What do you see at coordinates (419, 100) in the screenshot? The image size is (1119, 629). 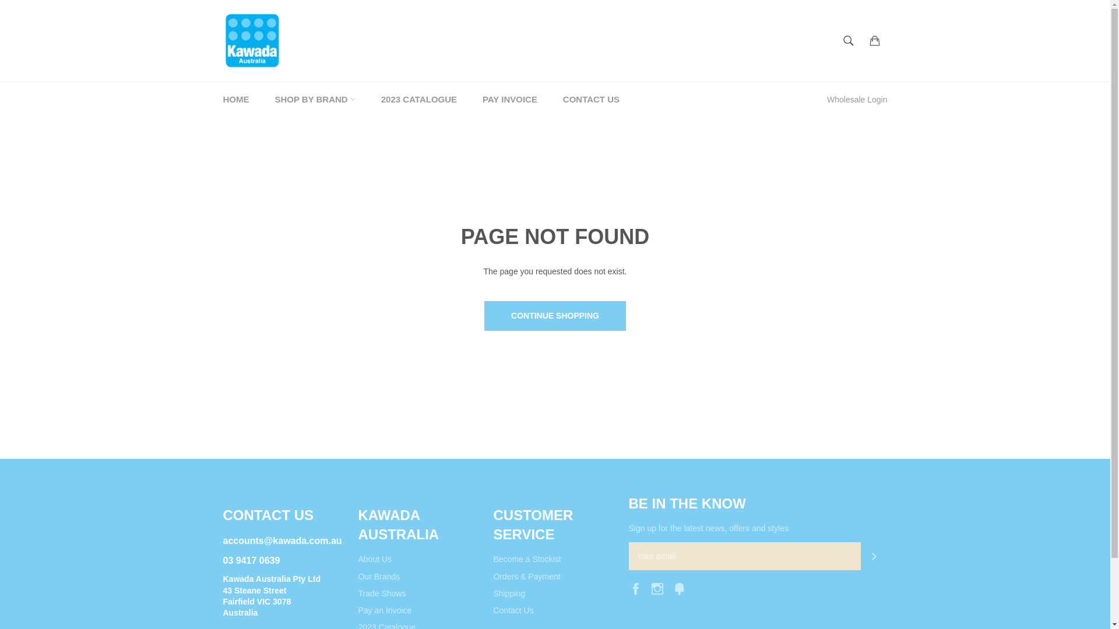 I see `2023 CATALOGUE` at bounding box center [419, 100].